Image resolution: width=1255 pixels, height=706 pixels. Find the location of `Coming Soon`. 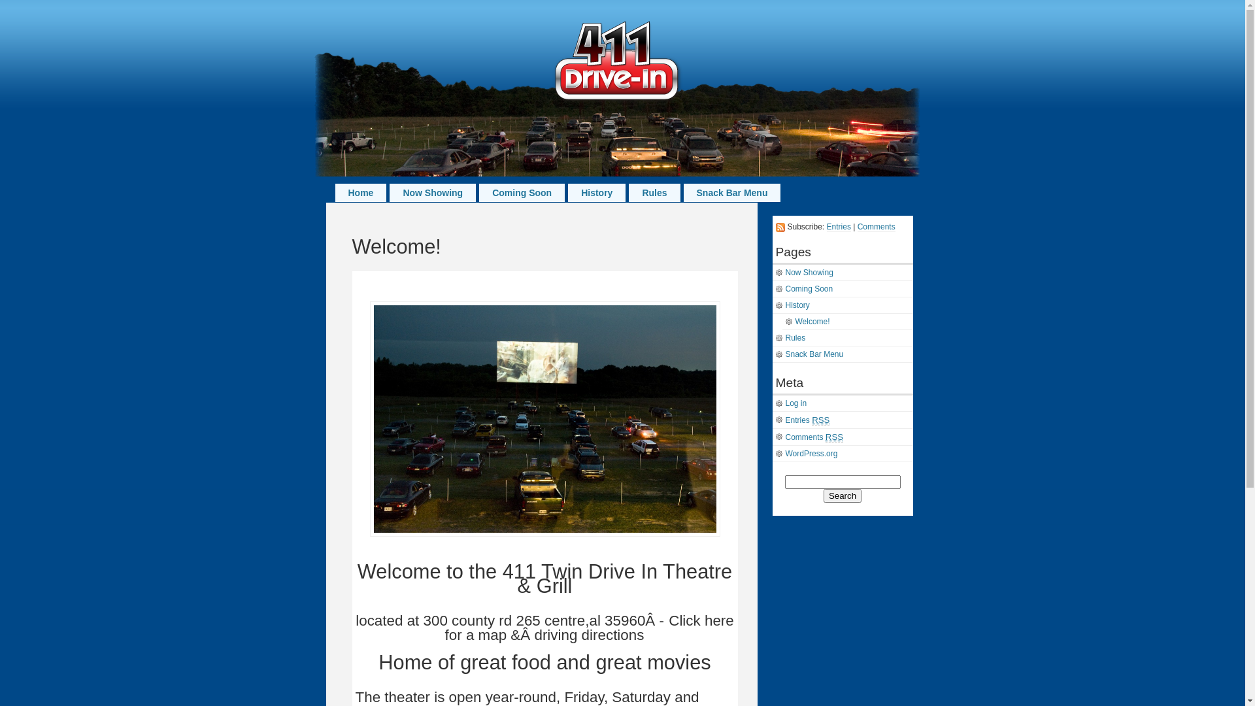

Coming Soon is located at coordinates (522, 193).